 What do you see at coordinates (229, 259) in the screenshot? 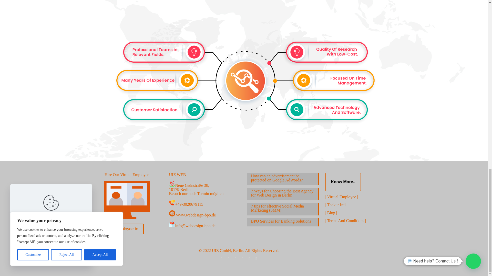
I see `Facebook` at bounding box center [229, 259].